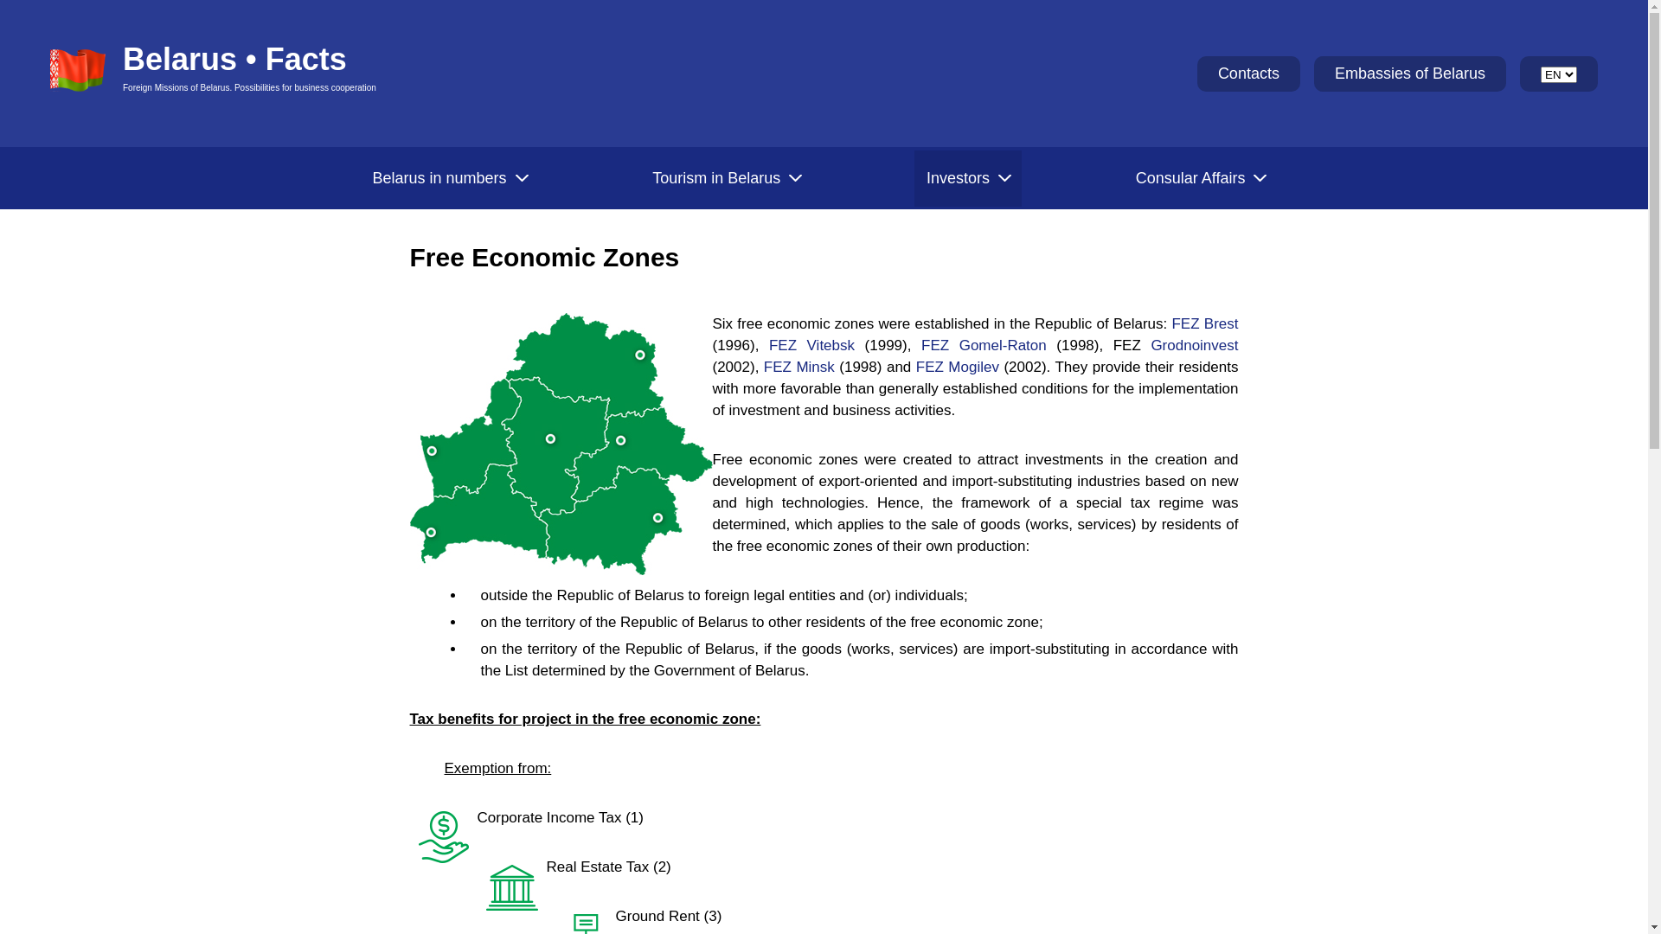 The width and height of the screenshot is (1661, 934). I want to click on FEZ Mogilev, so click(958, 367).